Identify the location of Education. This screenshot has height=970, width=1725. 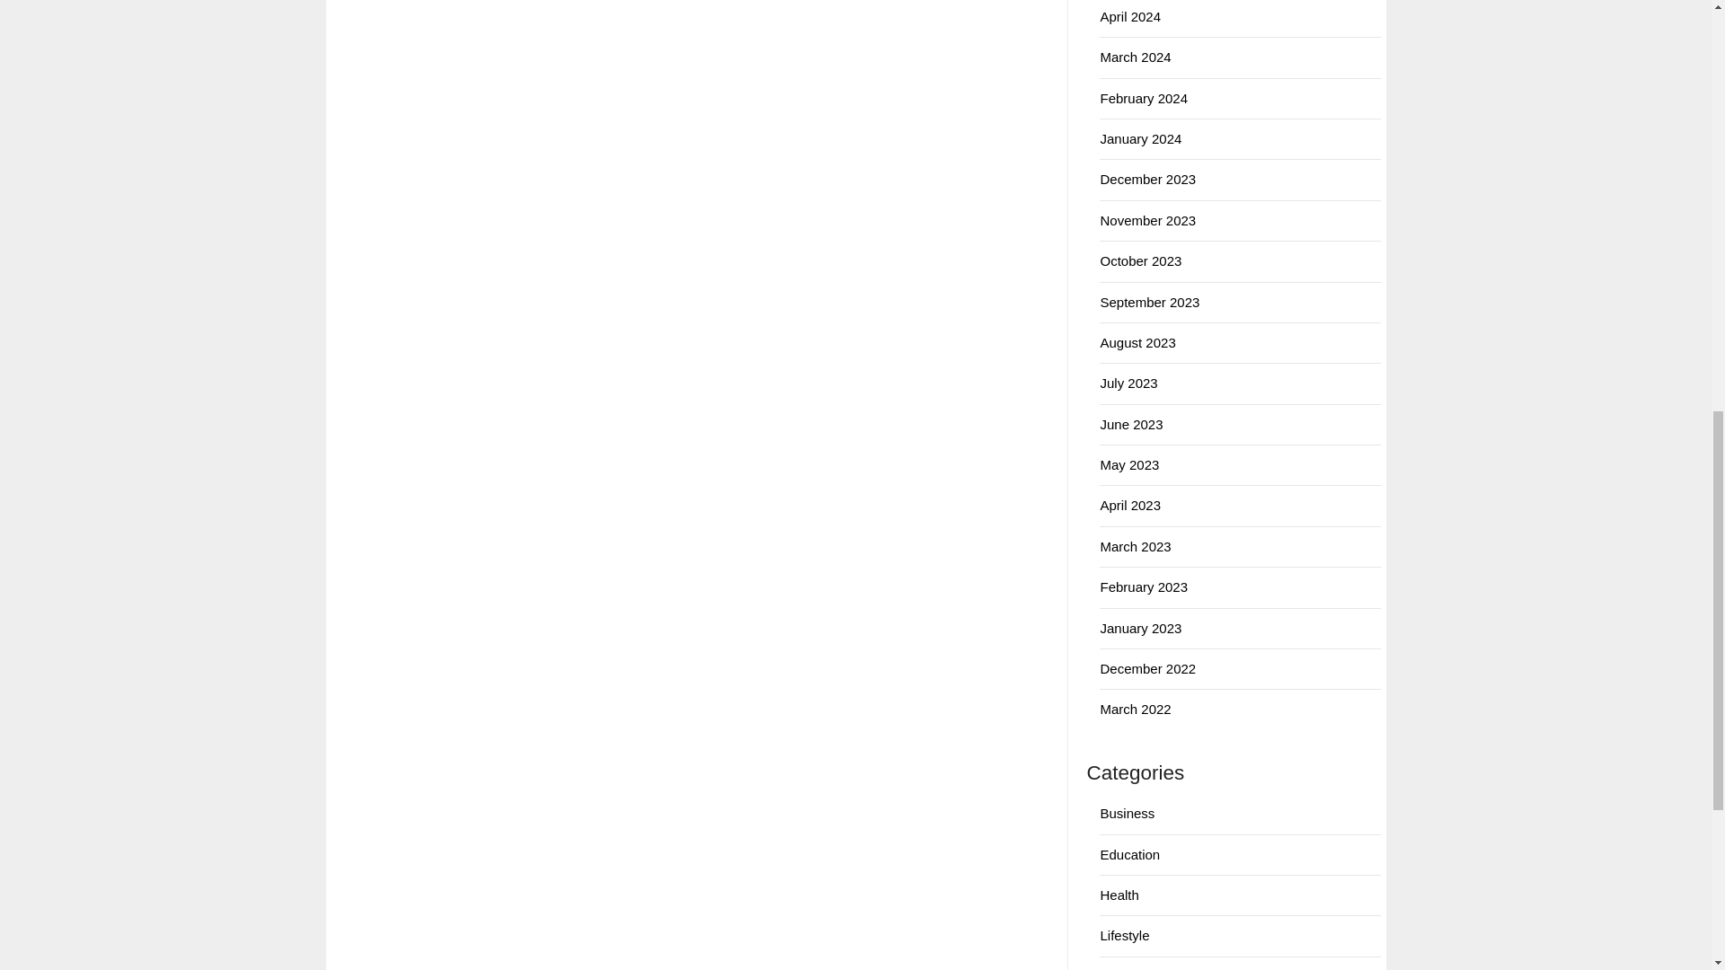
(1129, 854).